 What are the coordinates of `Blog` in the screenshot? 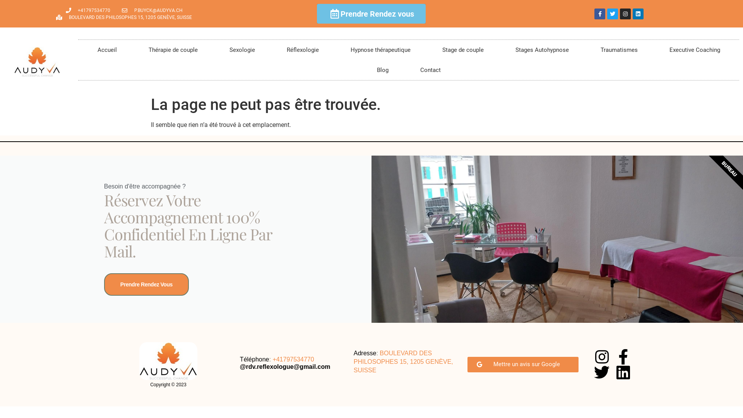 It's located at (382, 70).